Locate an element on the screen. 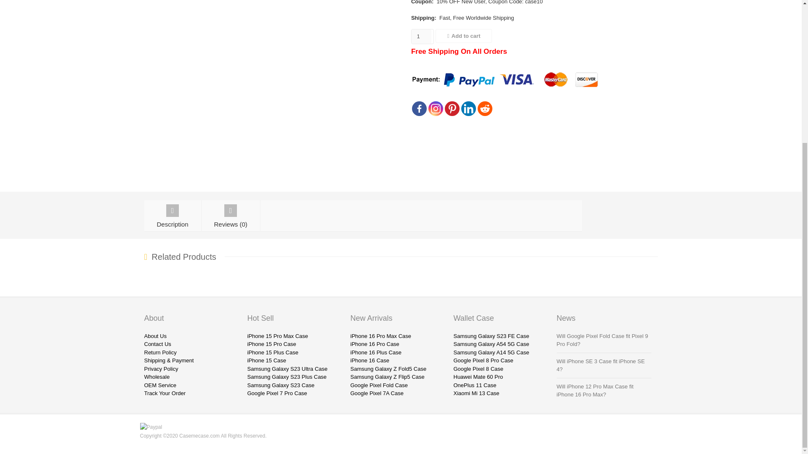 This screenshot has height=454, width=808. Pinterest is located at coordinates (452, 108).